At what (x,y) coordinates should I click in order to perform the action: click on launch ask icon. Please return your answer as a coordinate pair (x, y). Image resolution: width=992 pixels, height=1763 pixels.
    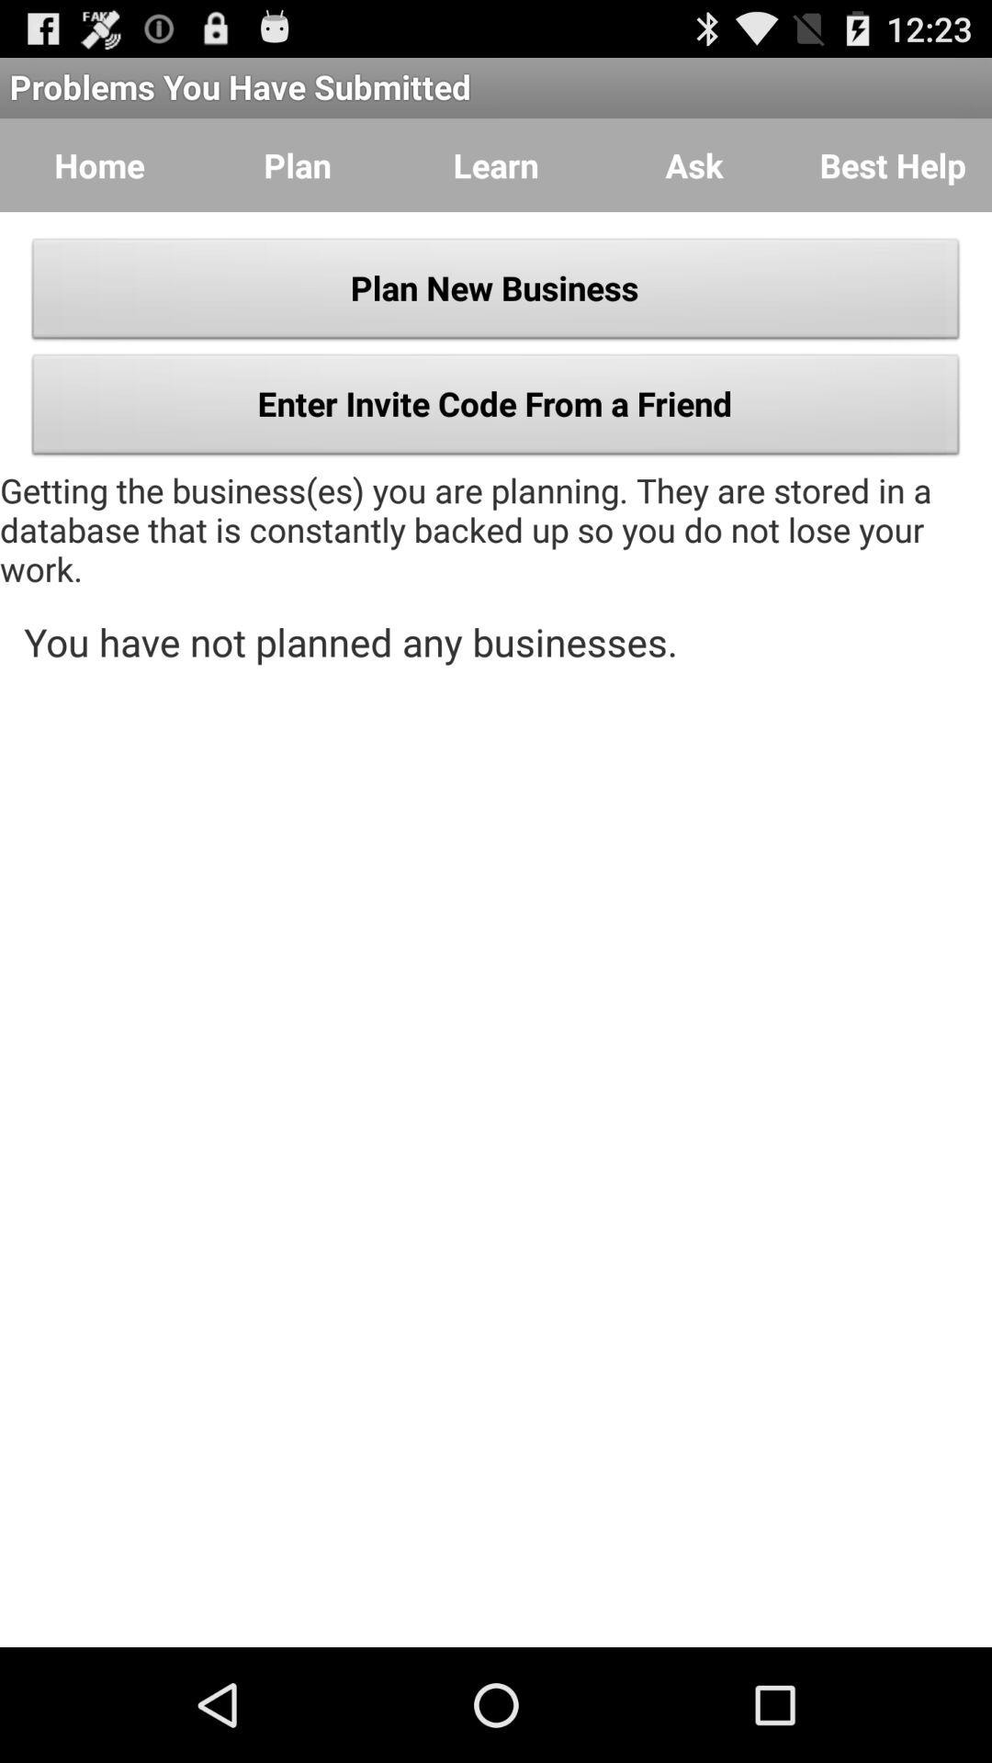
    Looking at the image, I should click on (694, 165).